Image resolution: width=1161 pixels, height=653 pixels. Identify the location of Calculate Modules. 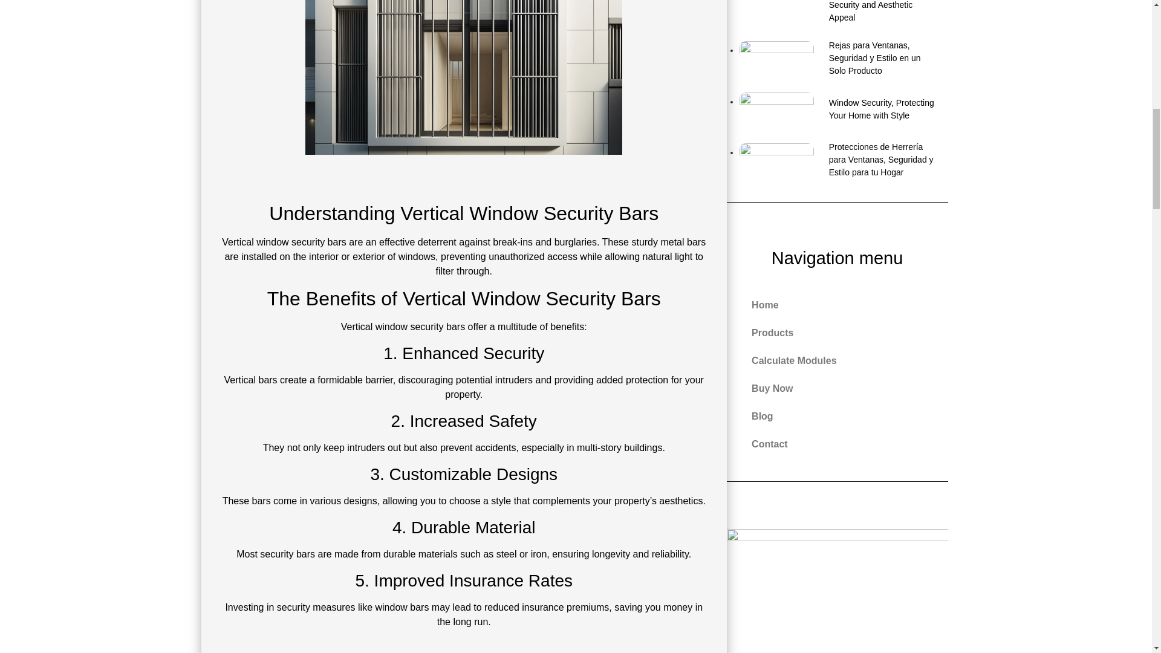
(837, 360).